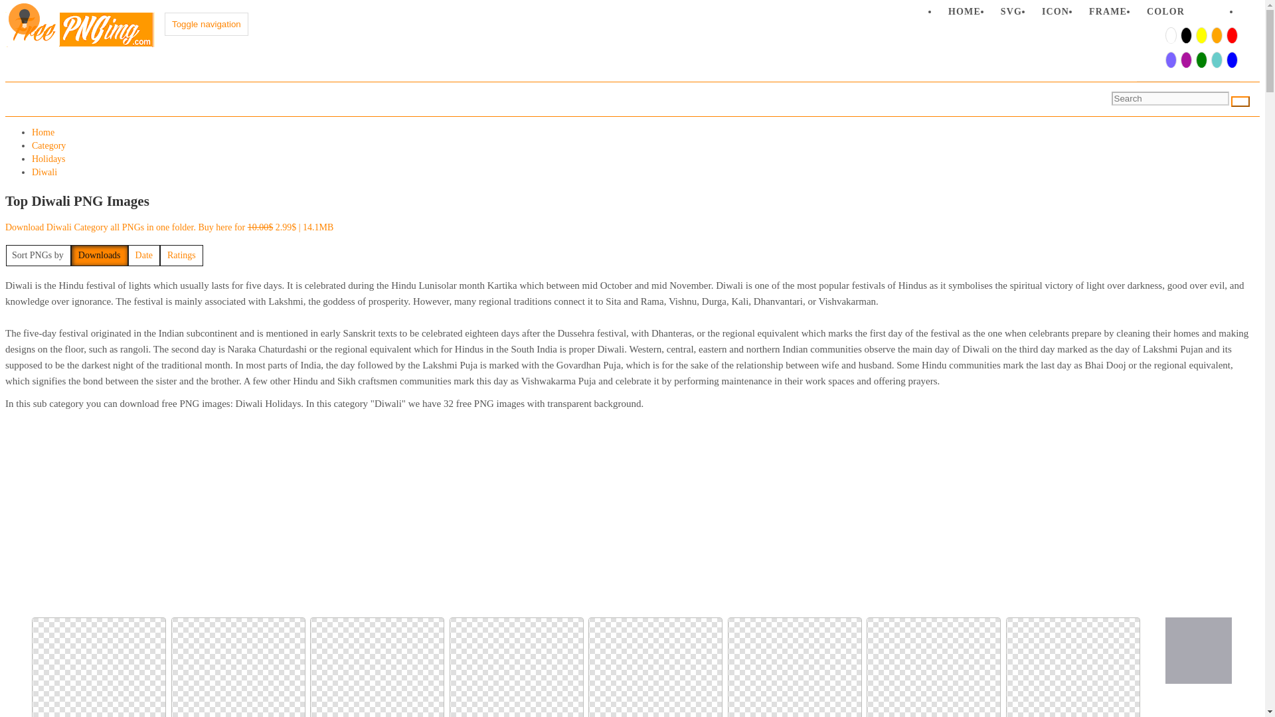 This screenshot has width=1275, height=717. What do you see at coordinates (44, 171) in the screenshot?
I see `Diwali` at bounding box center [44, 171].